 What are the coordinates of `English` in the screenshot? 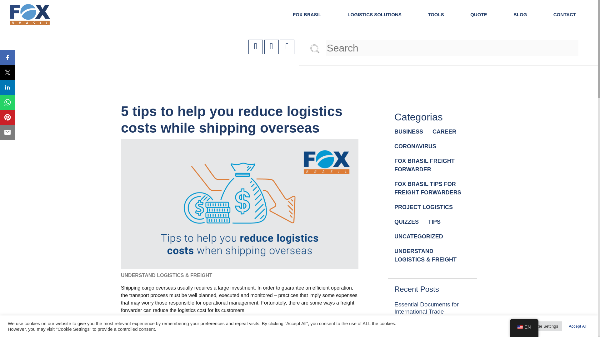 It's located at (520, 327).